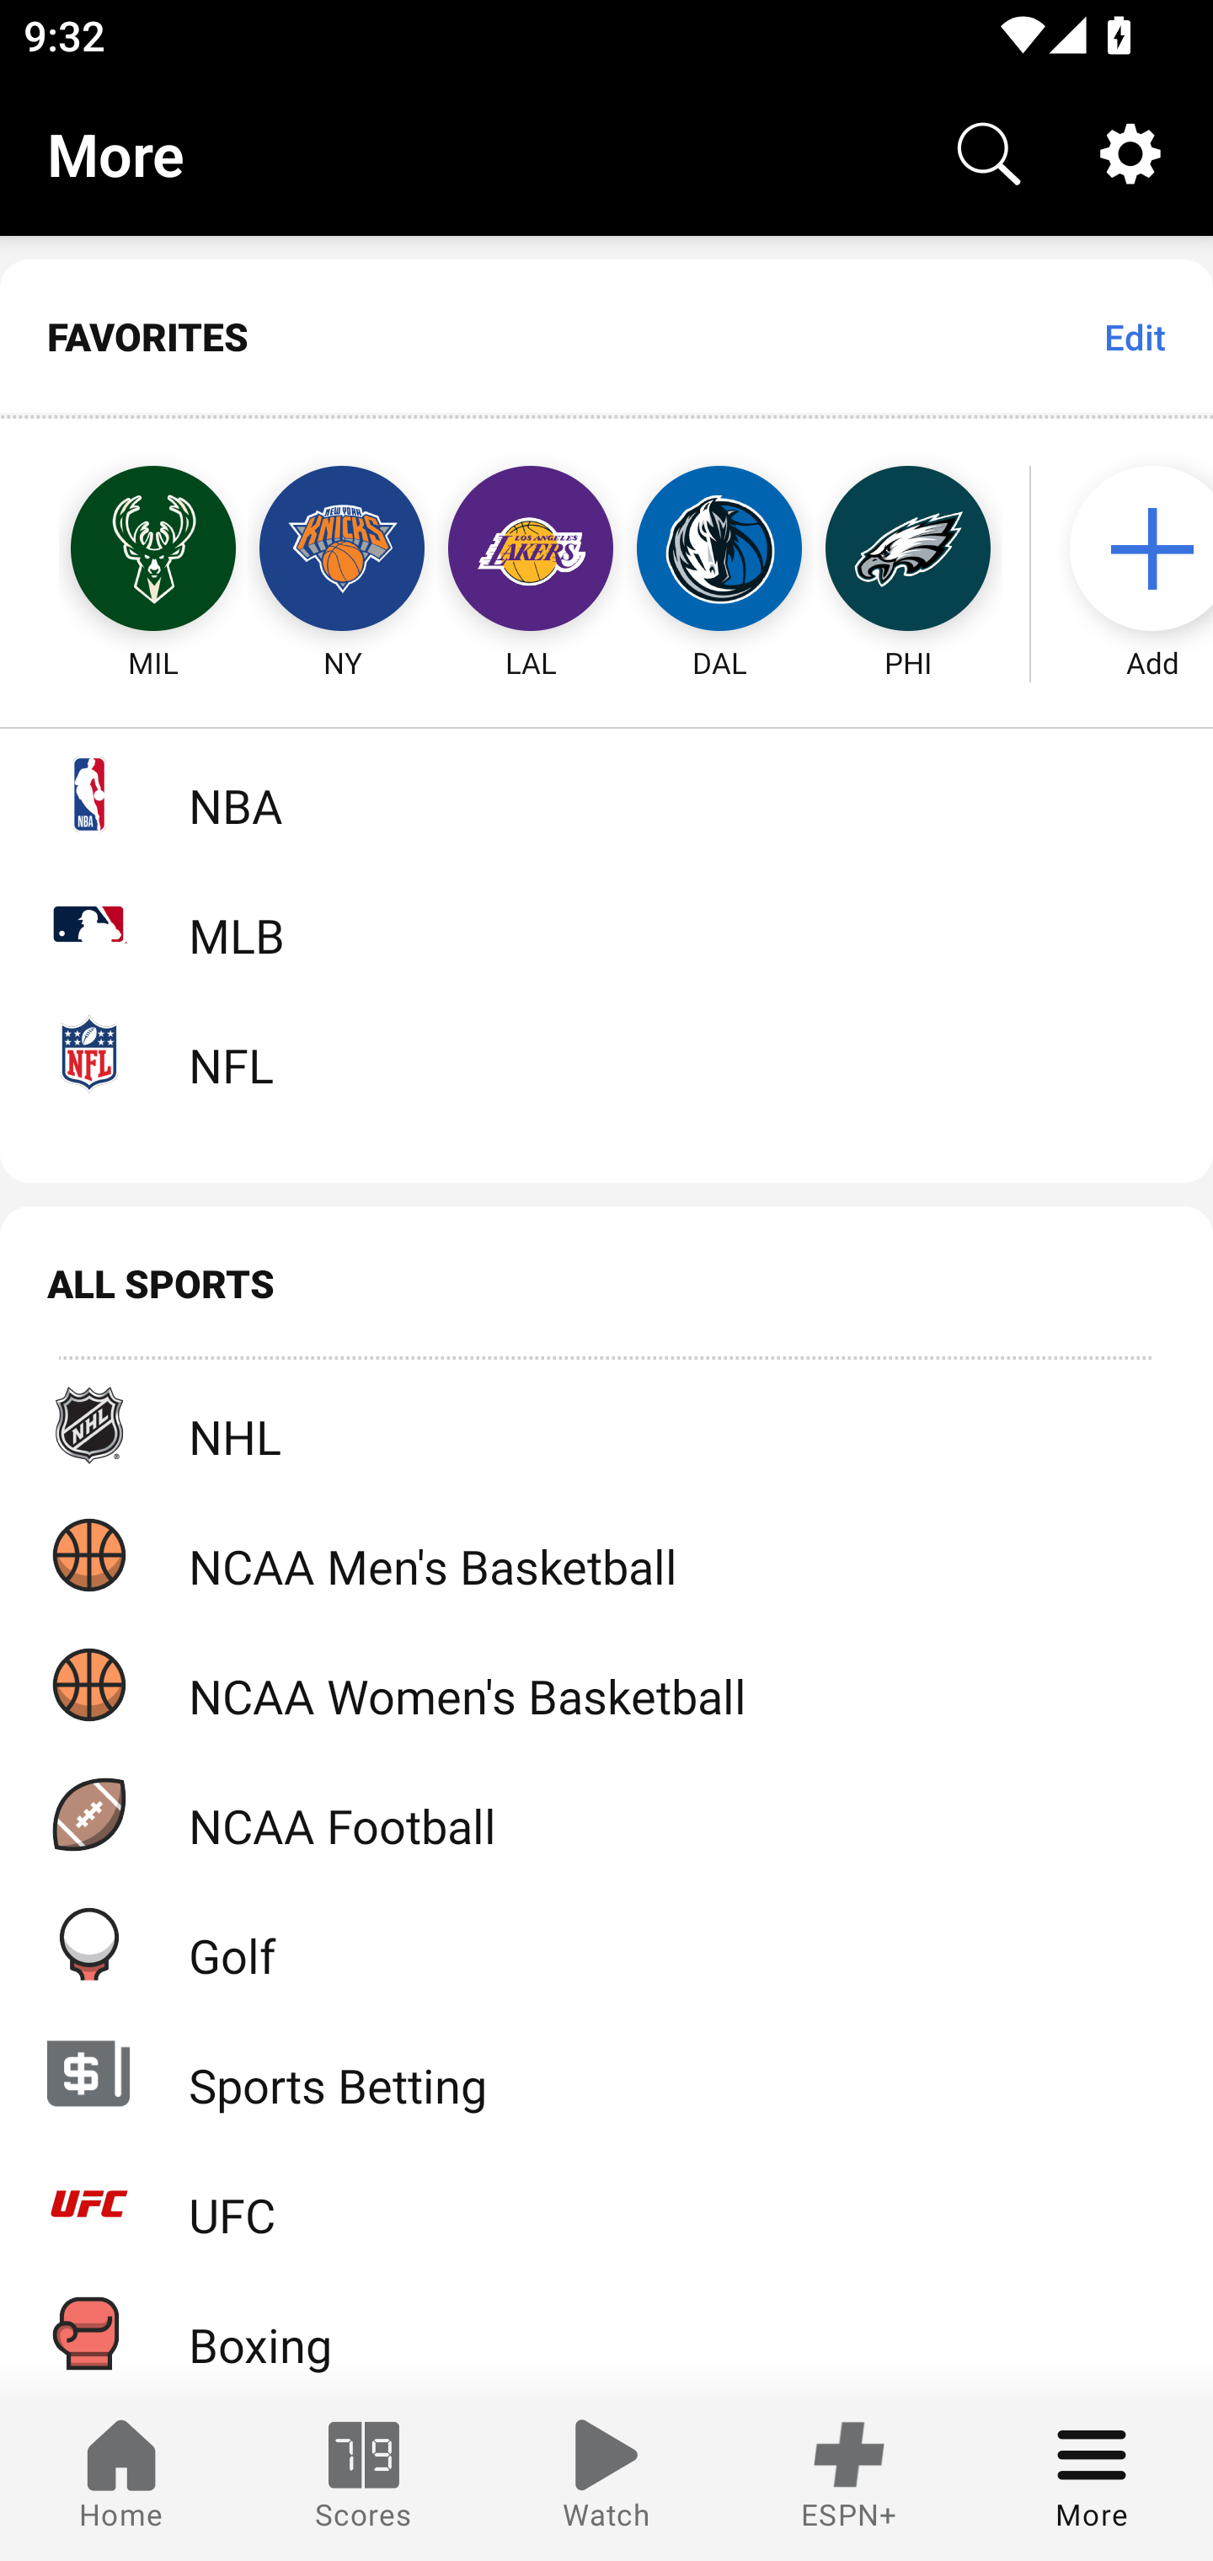 The width and height of the screenshot is (1213, 2561). Describe the element at coordinates (606, 1815) in the screenshot. I see `NCAA Football` at that location.